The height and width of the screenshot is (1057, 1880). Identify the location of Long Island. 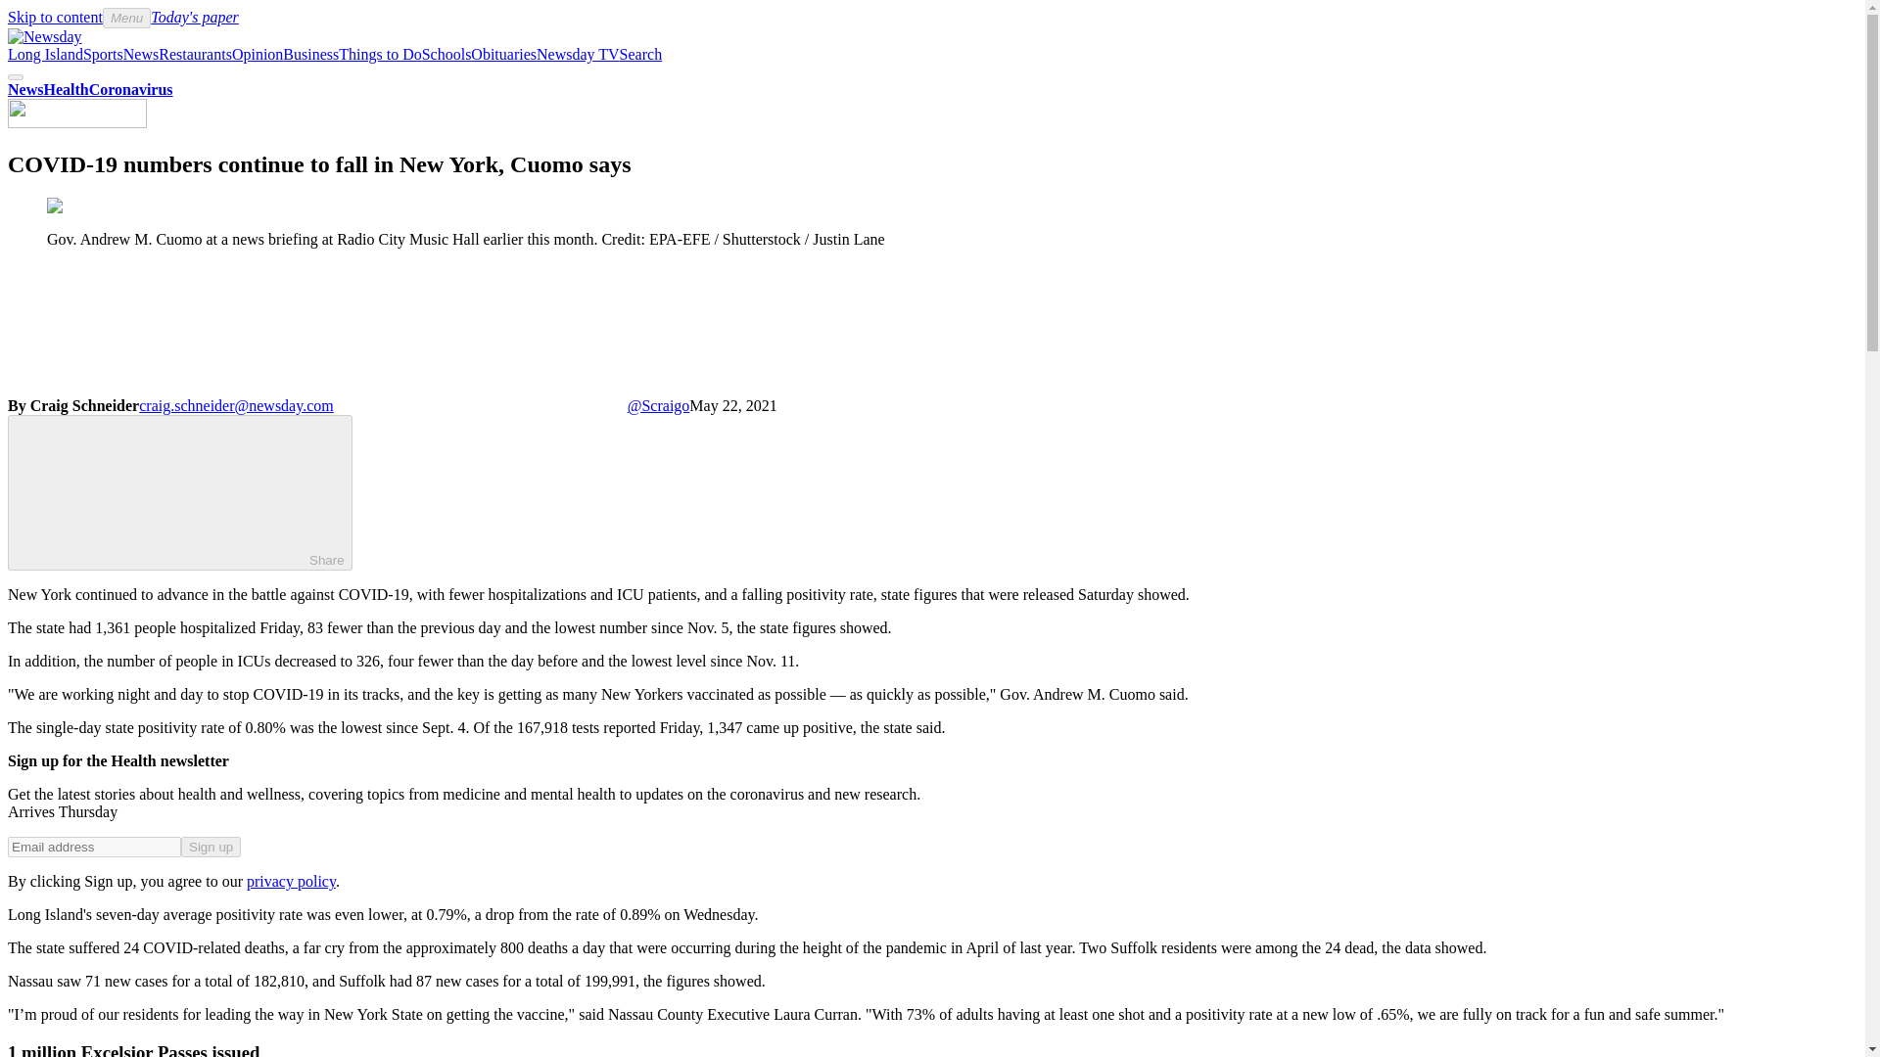
(45, 54).